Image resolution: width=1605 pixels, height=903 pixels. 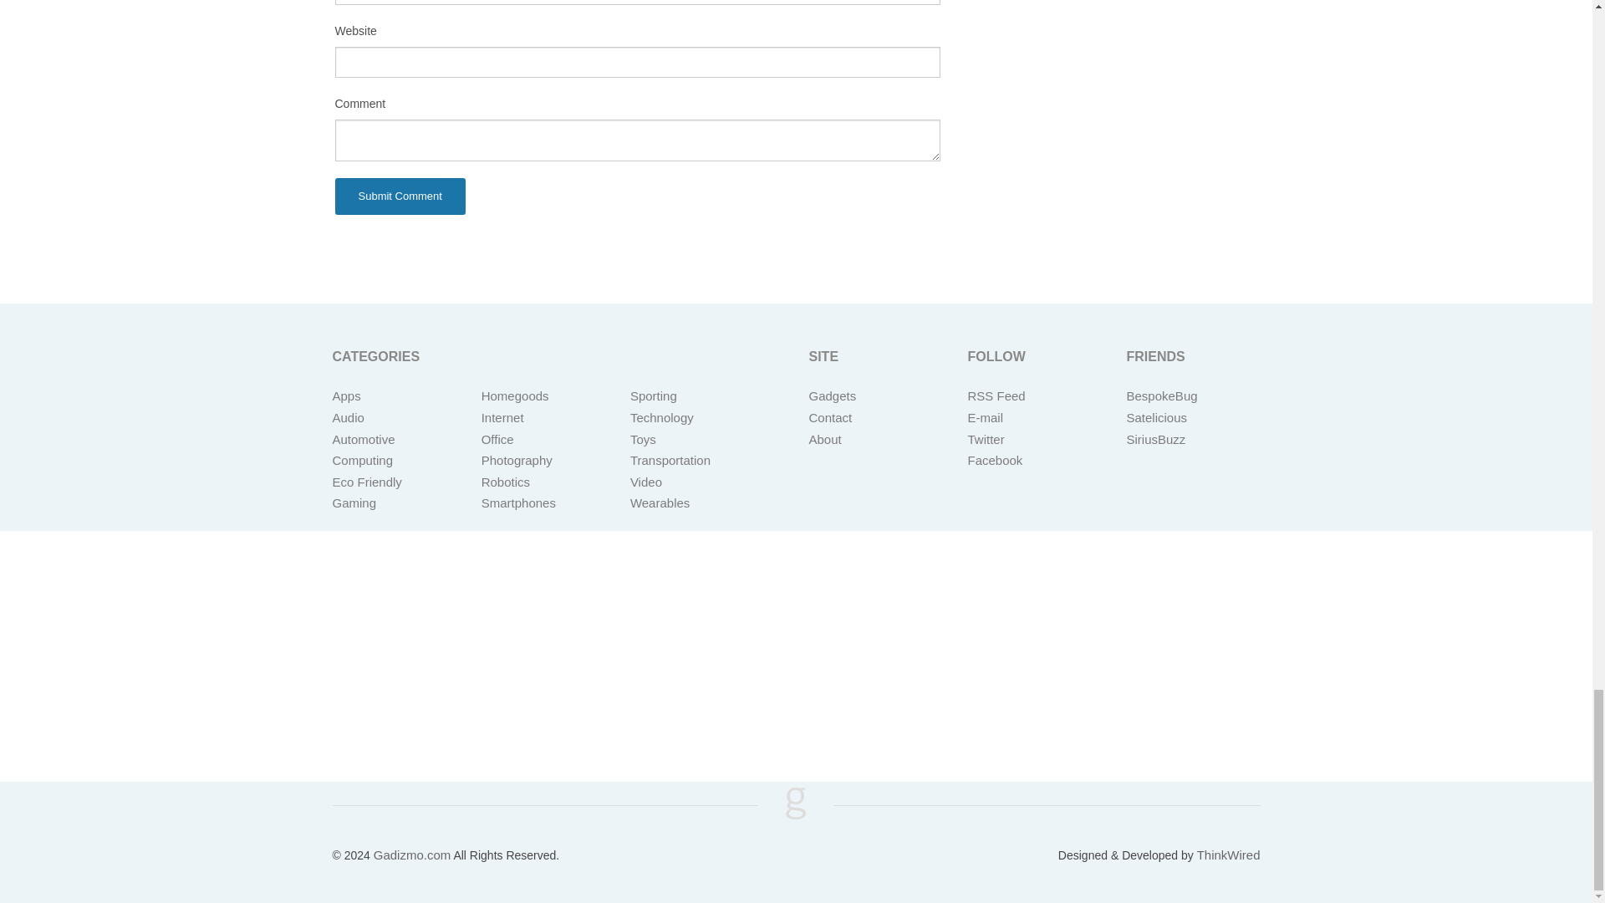 What do you see at coordinates (400, 196) in the screenshot?
I see `Submit Comment` at bounding box center [400, 196].